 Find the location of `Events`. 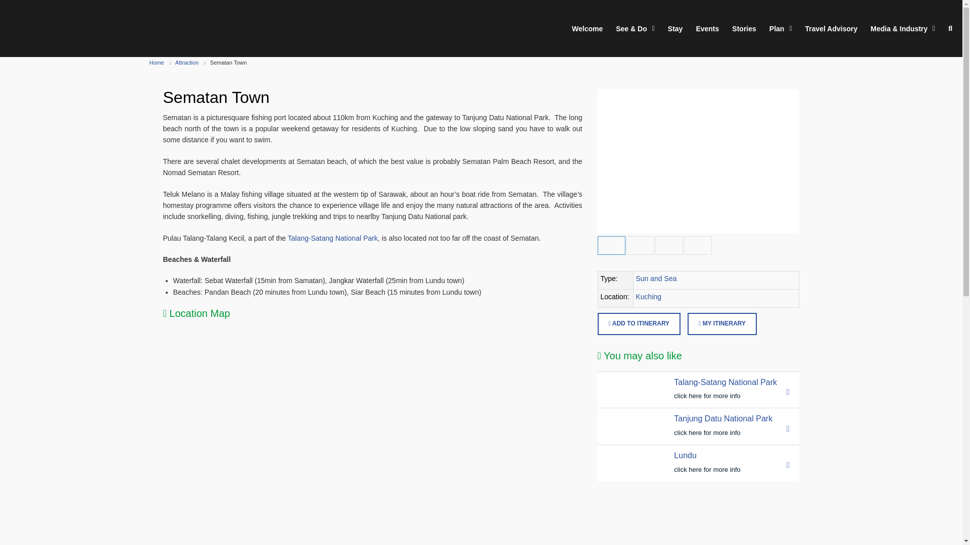

Events is located at coordinates (707, 29).